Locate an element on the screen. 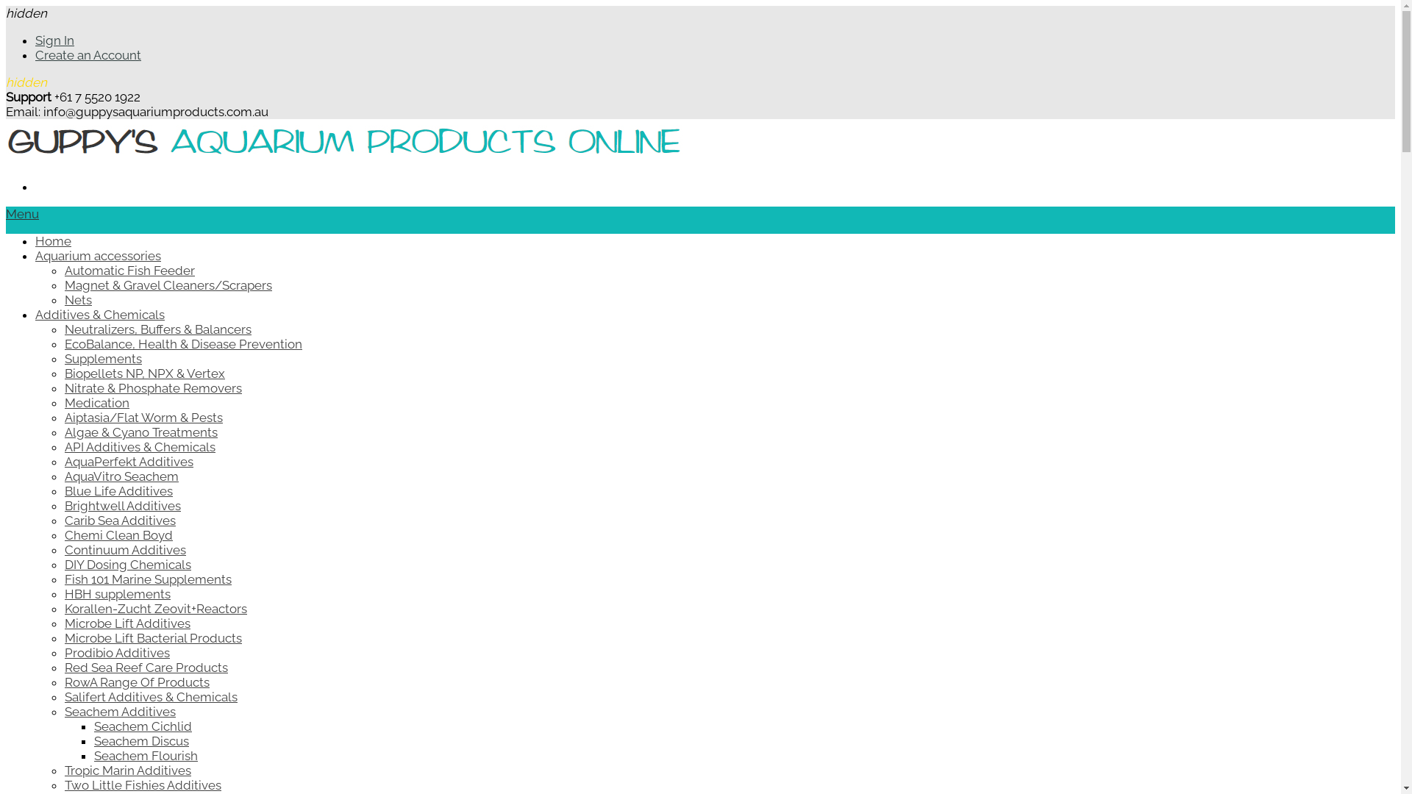 The height and width of the screenshot is (794, 1412). Aquarium accessories is located at coordinates (99, 256).